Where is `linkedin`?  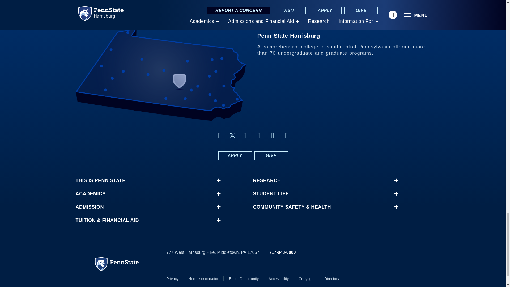
linkedin is located at coordinates (245, 136).